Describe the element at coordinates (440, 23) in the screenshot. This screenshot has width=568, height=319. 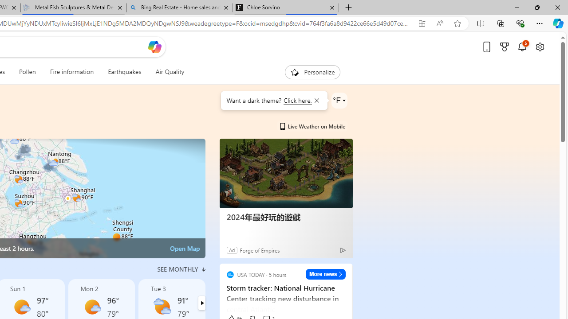
I see `Read aloud this page (Ctrl+Shift+U)` at that location.